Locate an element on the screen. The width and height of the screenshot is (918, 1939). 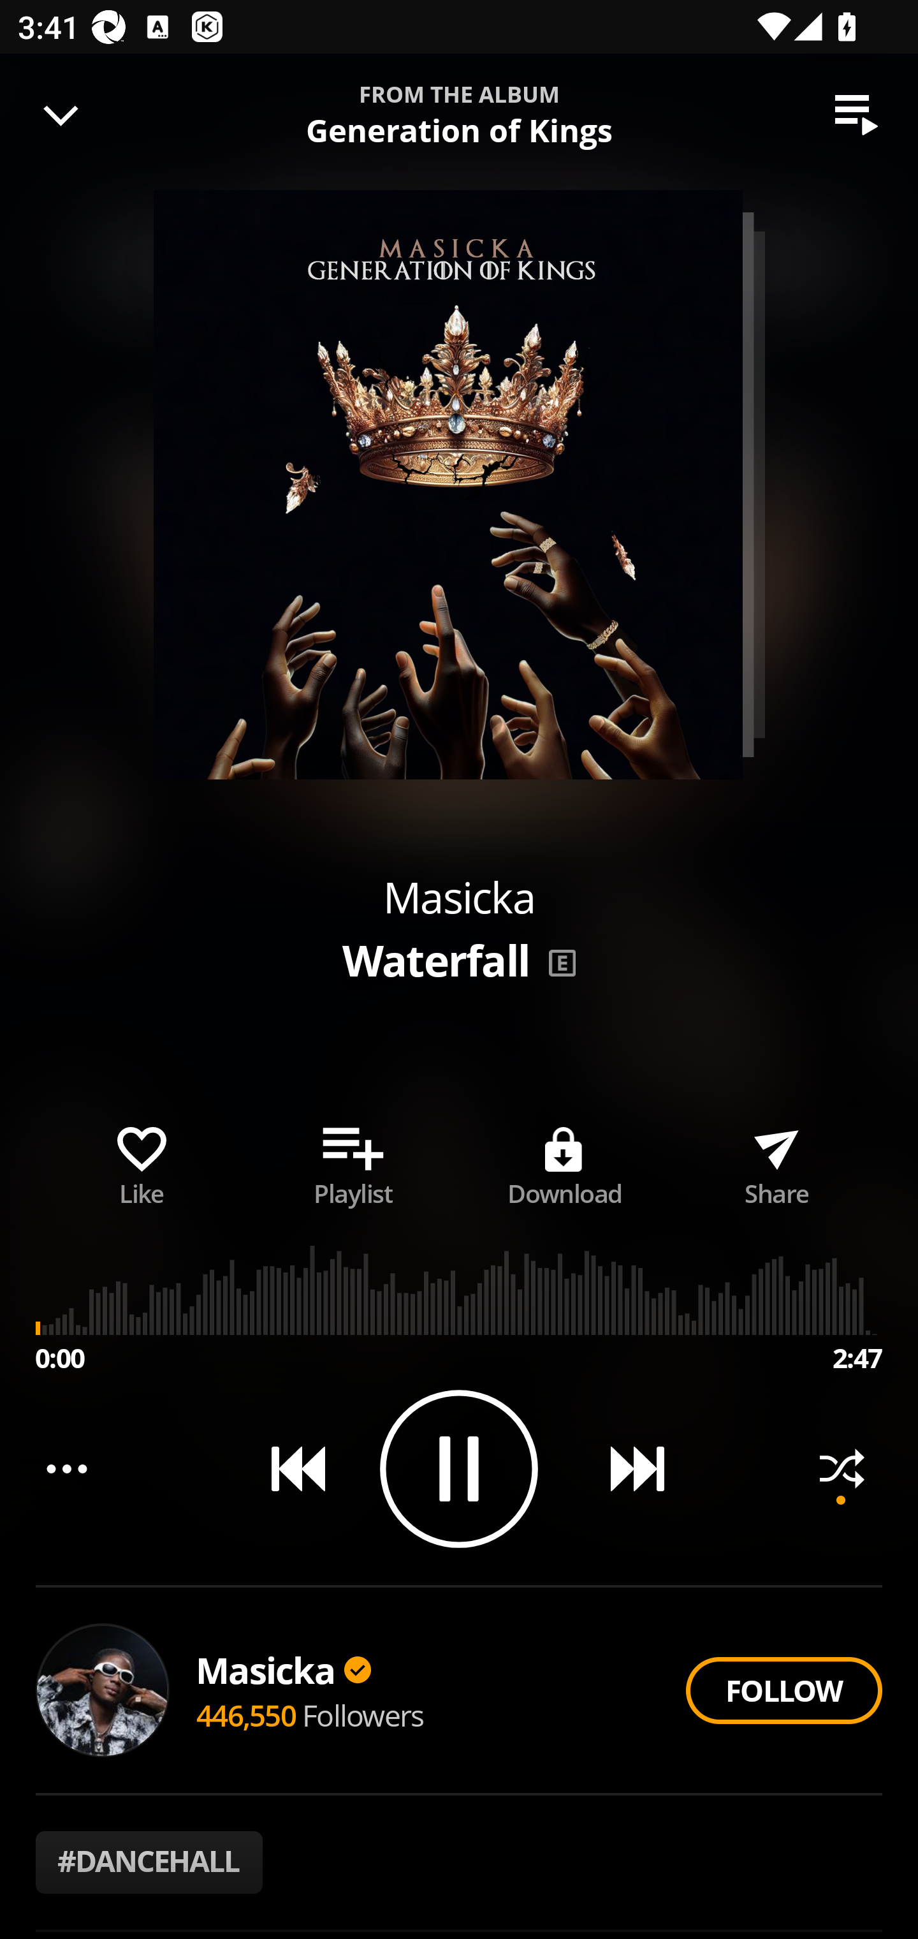
Masicka is located at coordinates (459, 897).